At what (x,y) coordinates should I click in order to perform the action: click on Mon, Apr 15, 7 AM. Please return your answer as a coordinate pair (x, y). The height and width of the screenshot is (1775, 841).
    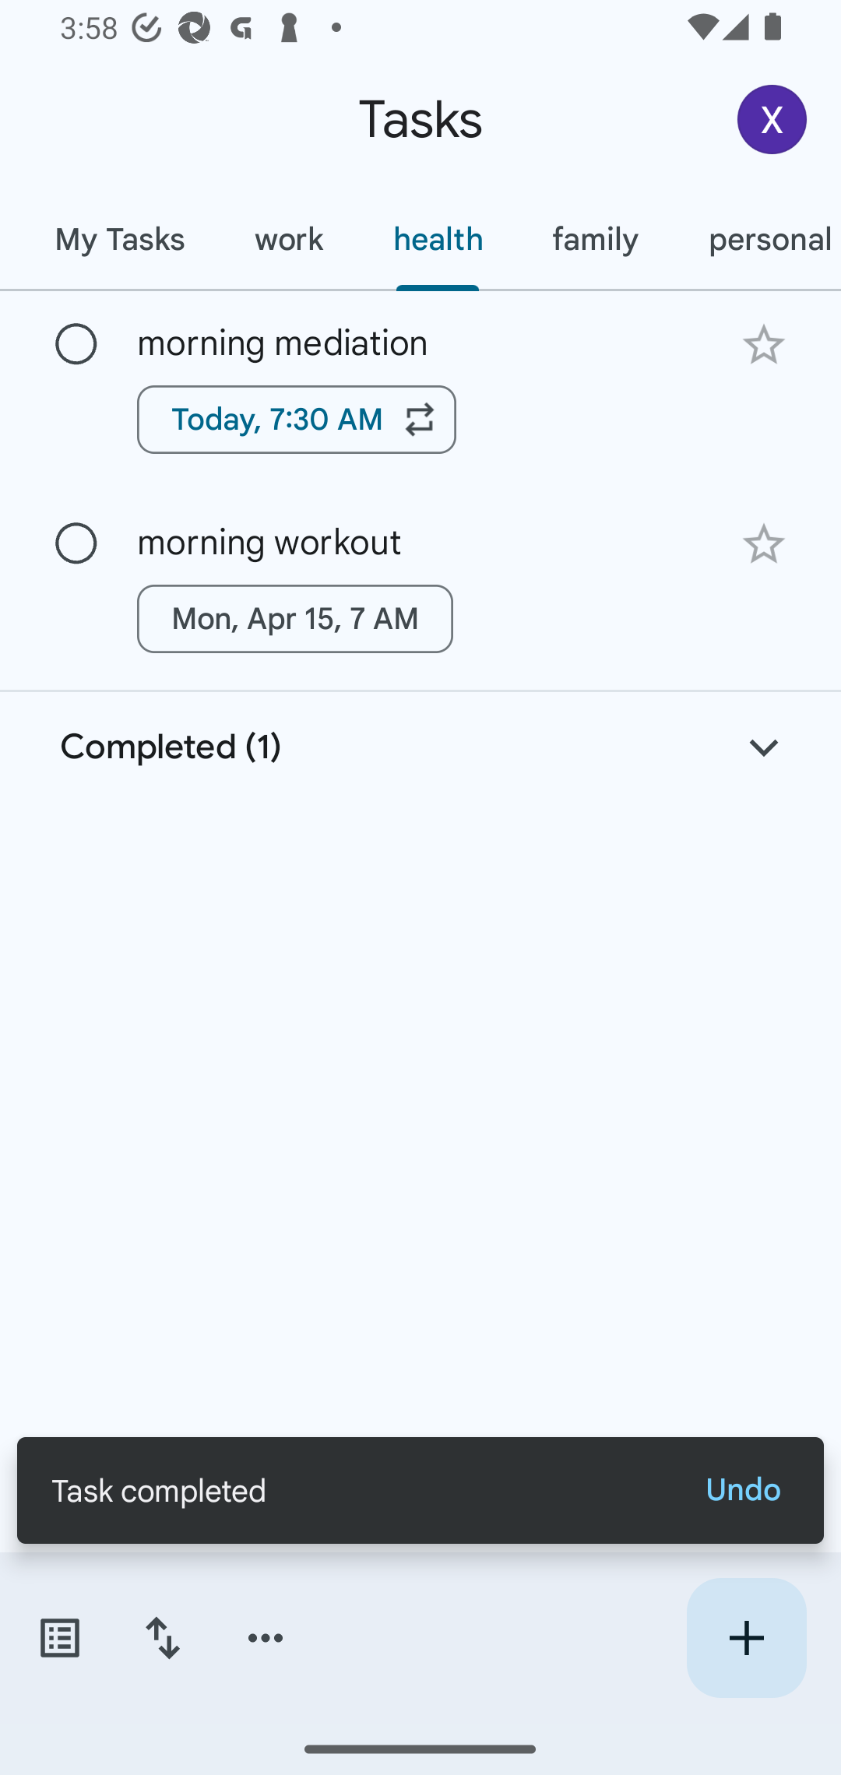
    Looking at the image, I should click on (295, 619).